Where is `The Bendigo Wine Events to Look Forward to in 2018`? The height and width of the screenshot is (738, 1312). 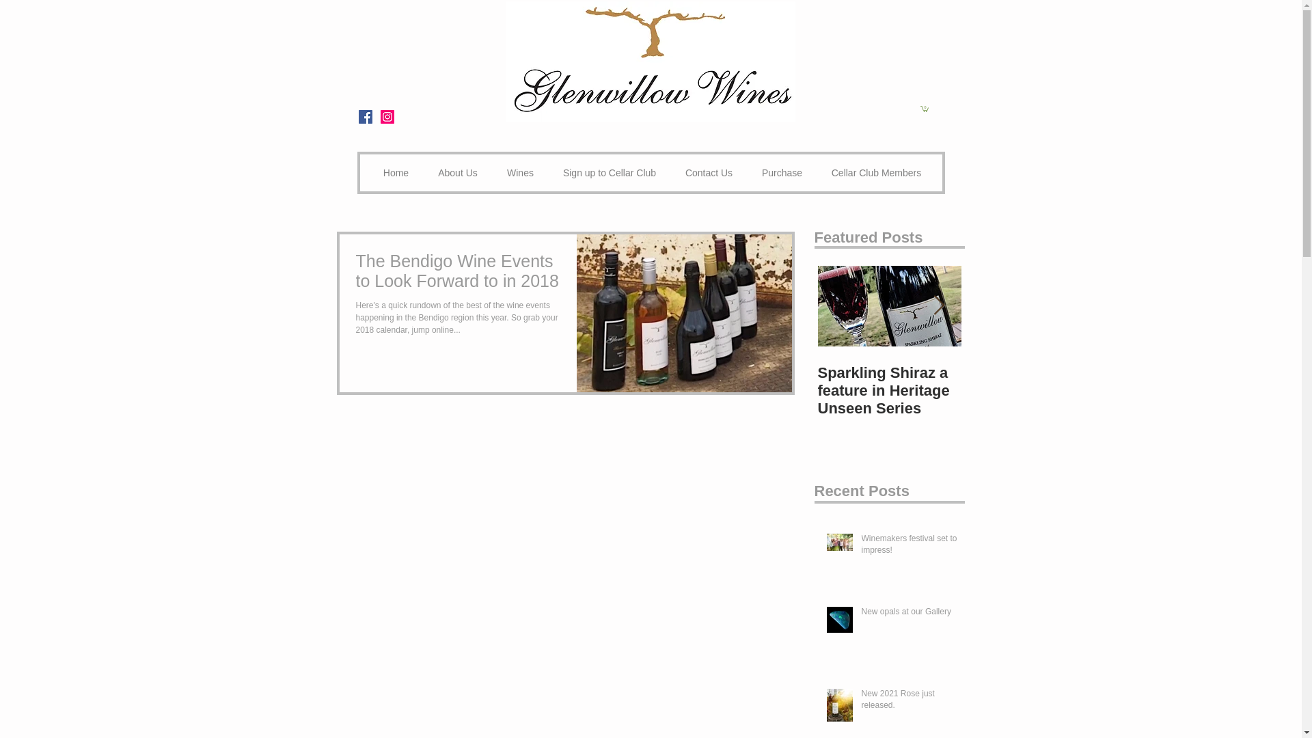
The Bendigo Wine Events to Look Forward to in 2018 is located at coordinates (459, 275).